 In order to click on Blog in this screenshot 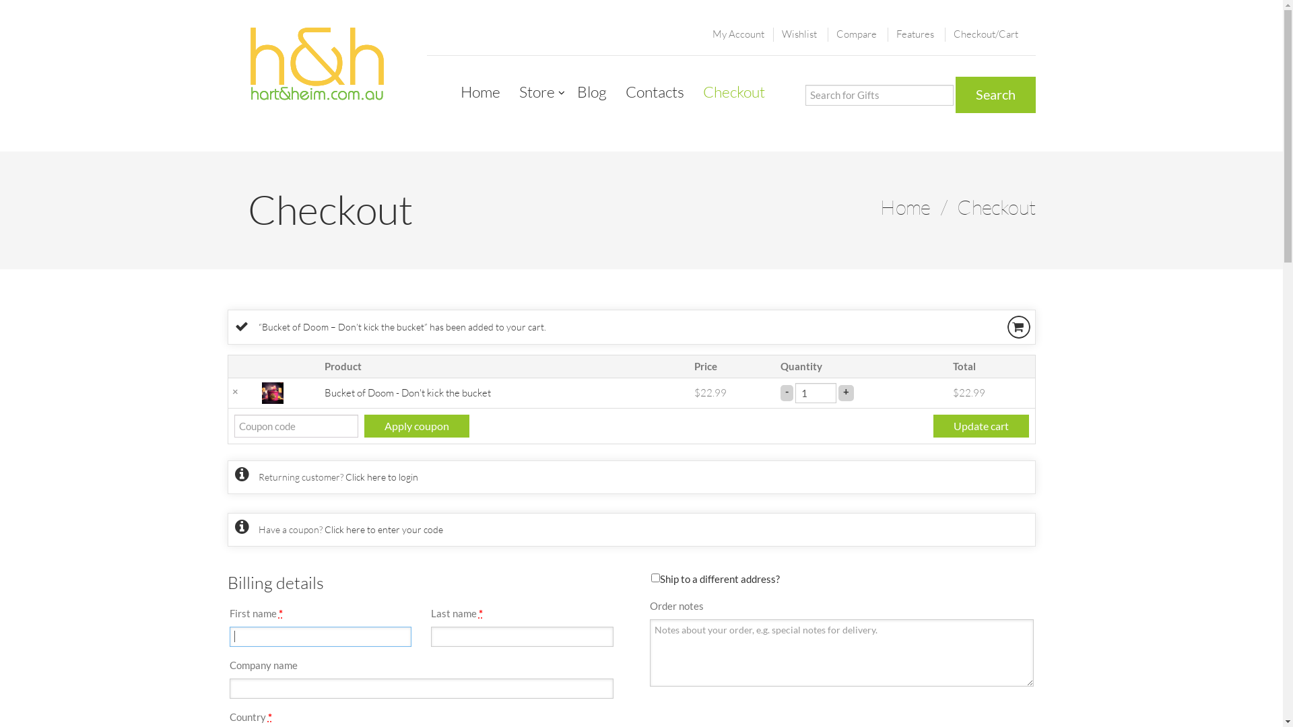, I will do `click(591, 92)`.